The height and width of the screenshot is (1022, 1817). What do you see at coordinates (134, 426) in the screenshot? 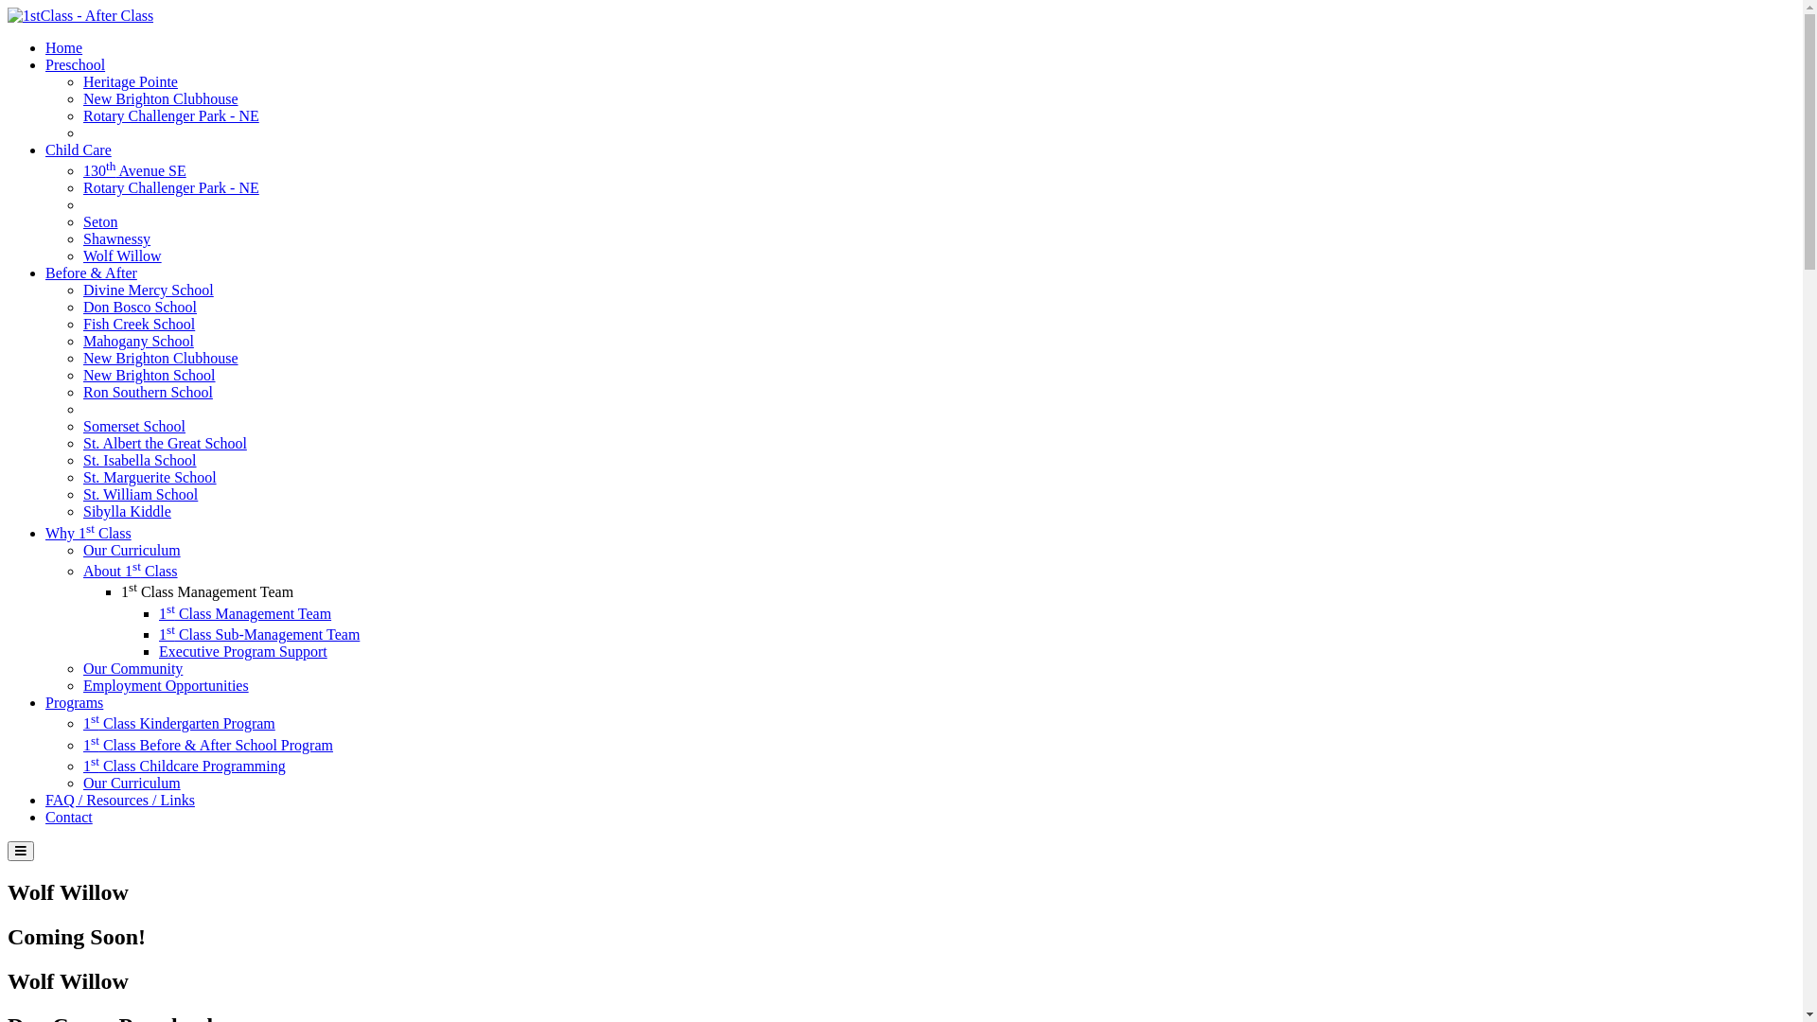
I see `Somerset School` at bounding box center [134, 426].